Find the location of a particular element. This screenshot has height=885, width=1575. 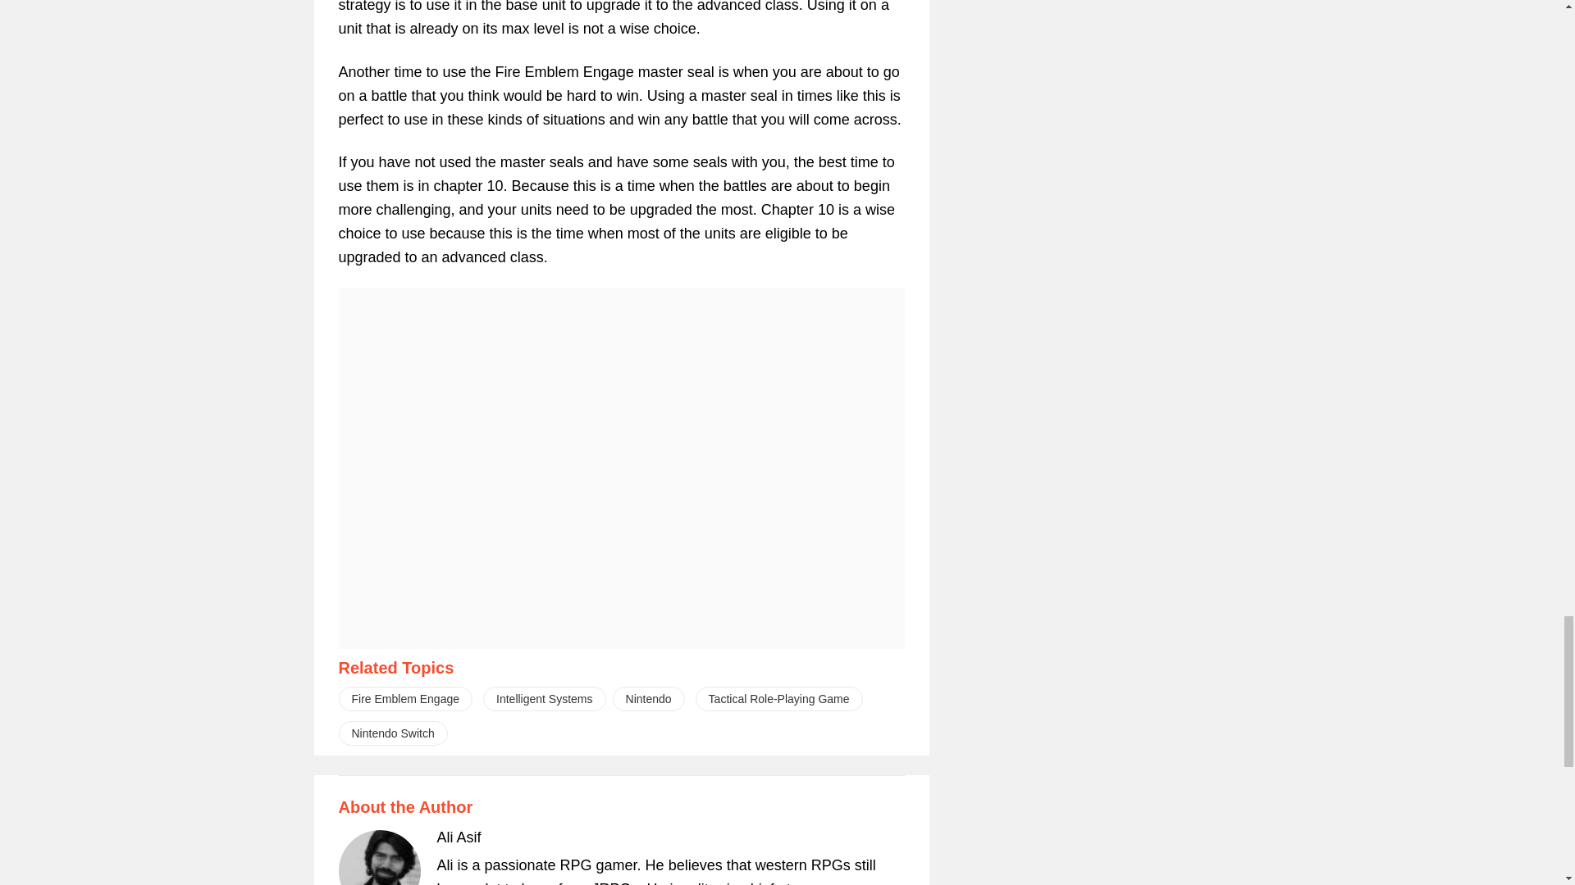

Fire Emblem Engage is located at coordinates (405, 699).